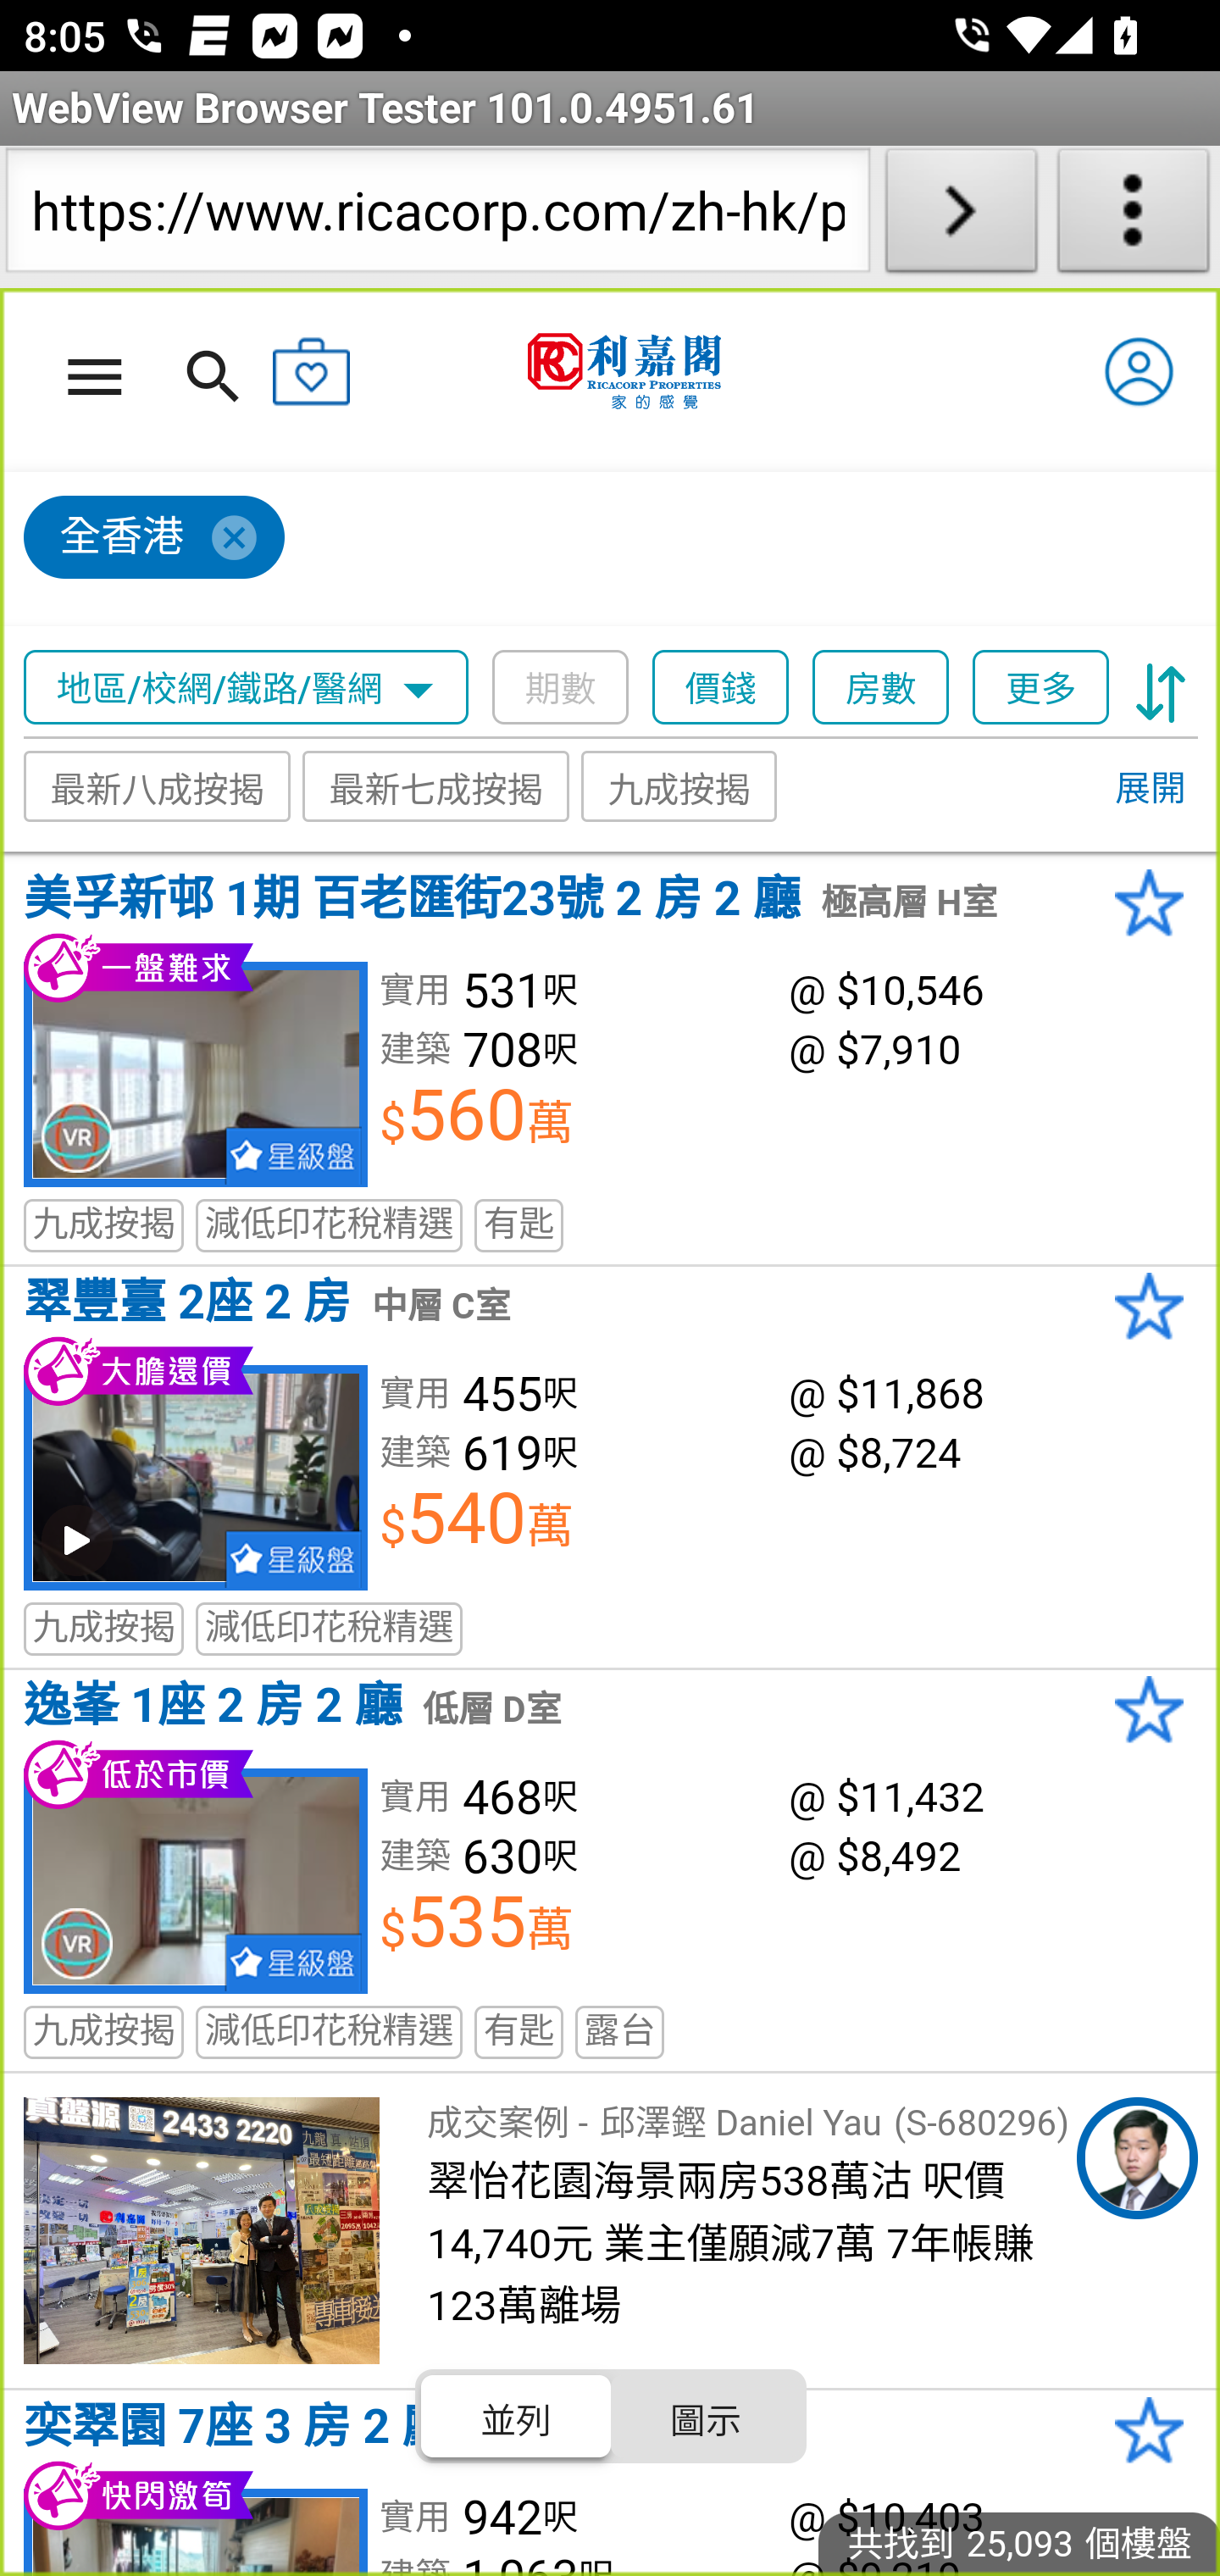 The width and height of the screenshot is (1220, 2576). What do you see at coordinates (247, 688) in the screenshot?
I see `地區/校網/鐵路/醫網` at bounding box center [247, 688].